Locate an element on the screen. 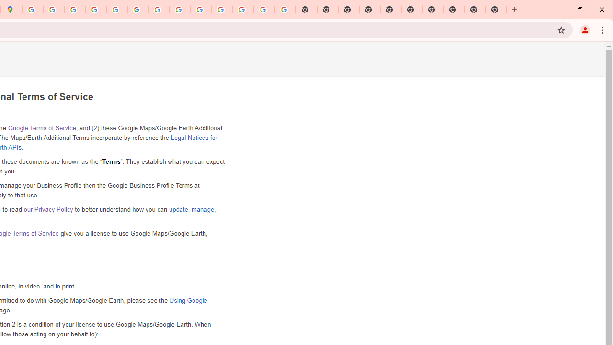 This screenshot has width=613, height=345. Privacy Help Center - Policies Help is located at coordinates (75, 10).